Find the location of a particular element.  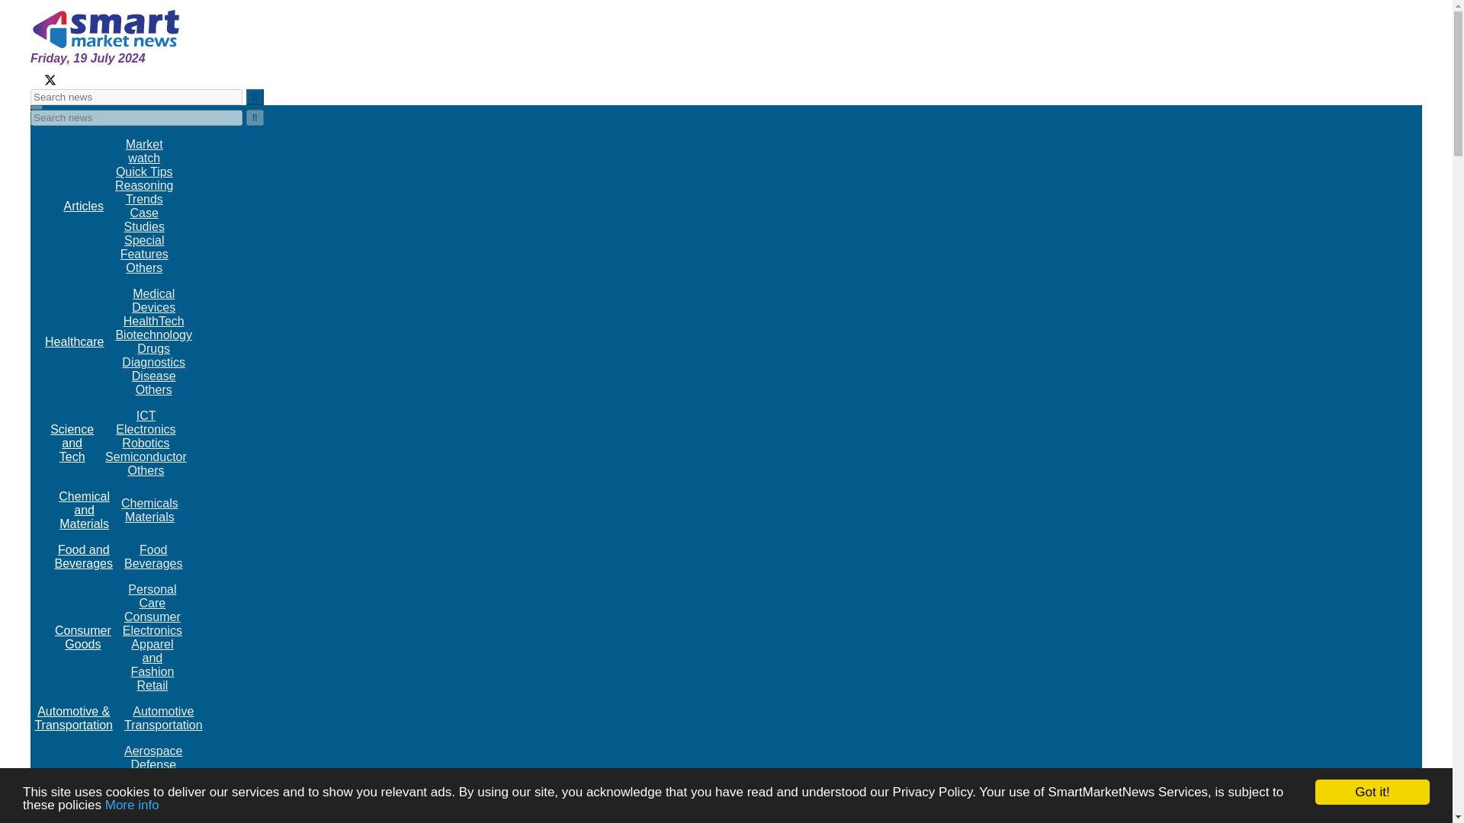

Articles is located at coordinates (84, 206).